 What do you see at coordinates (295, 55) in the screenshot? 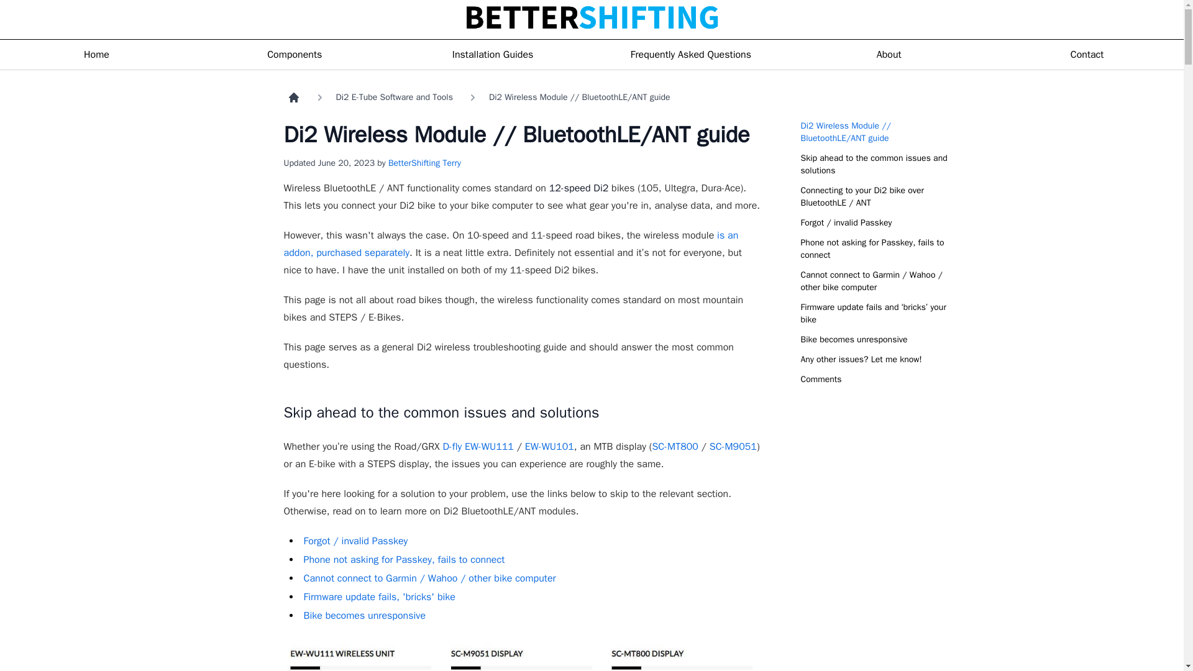
I see `Components` at bounding box center [295, 55].